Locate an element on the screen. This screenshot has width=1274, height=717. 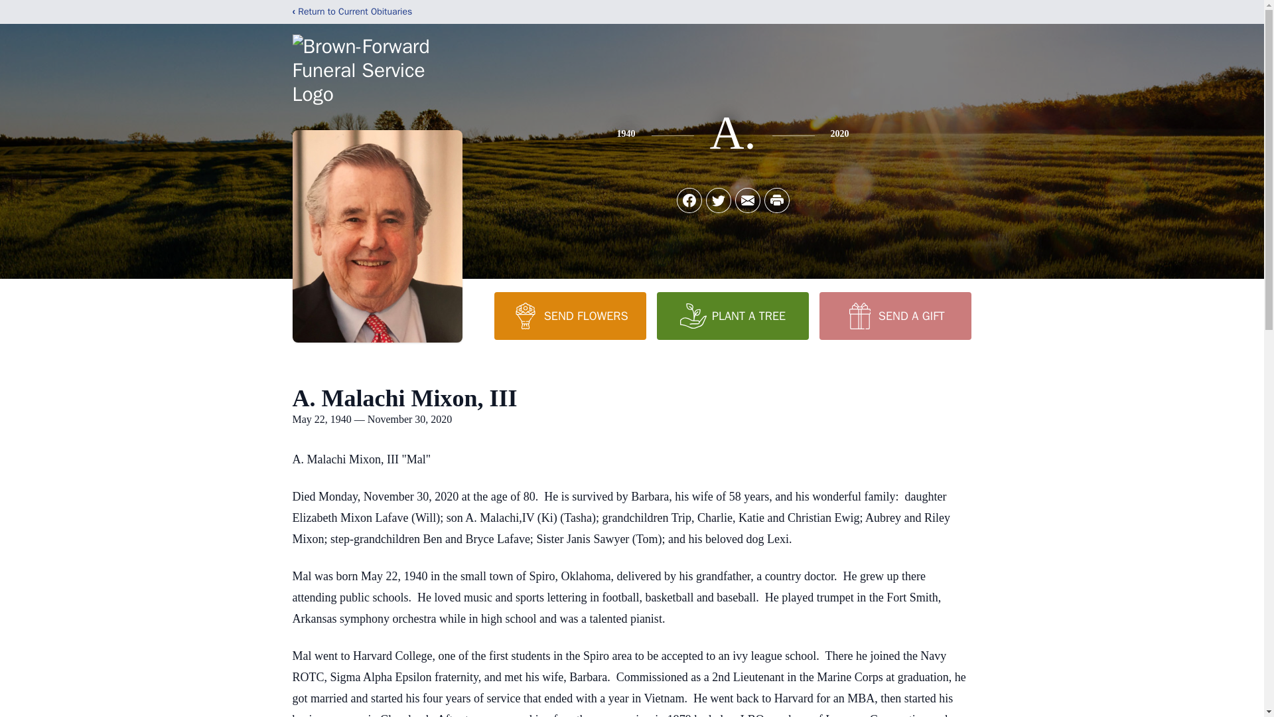
SEND FLOWERS is located at coordinates (569, 315).